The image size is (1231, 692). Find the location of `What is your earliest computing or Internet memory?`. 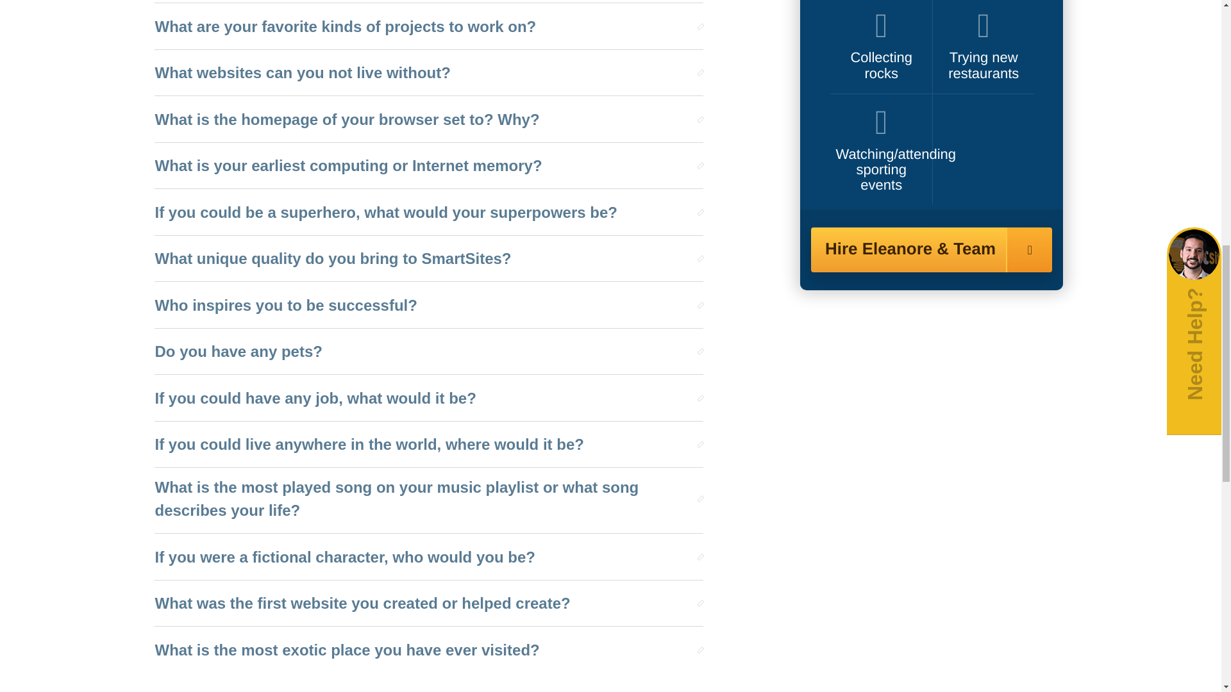

What is your earliest computing or Internet memory? is located at coordinates (423, 165).